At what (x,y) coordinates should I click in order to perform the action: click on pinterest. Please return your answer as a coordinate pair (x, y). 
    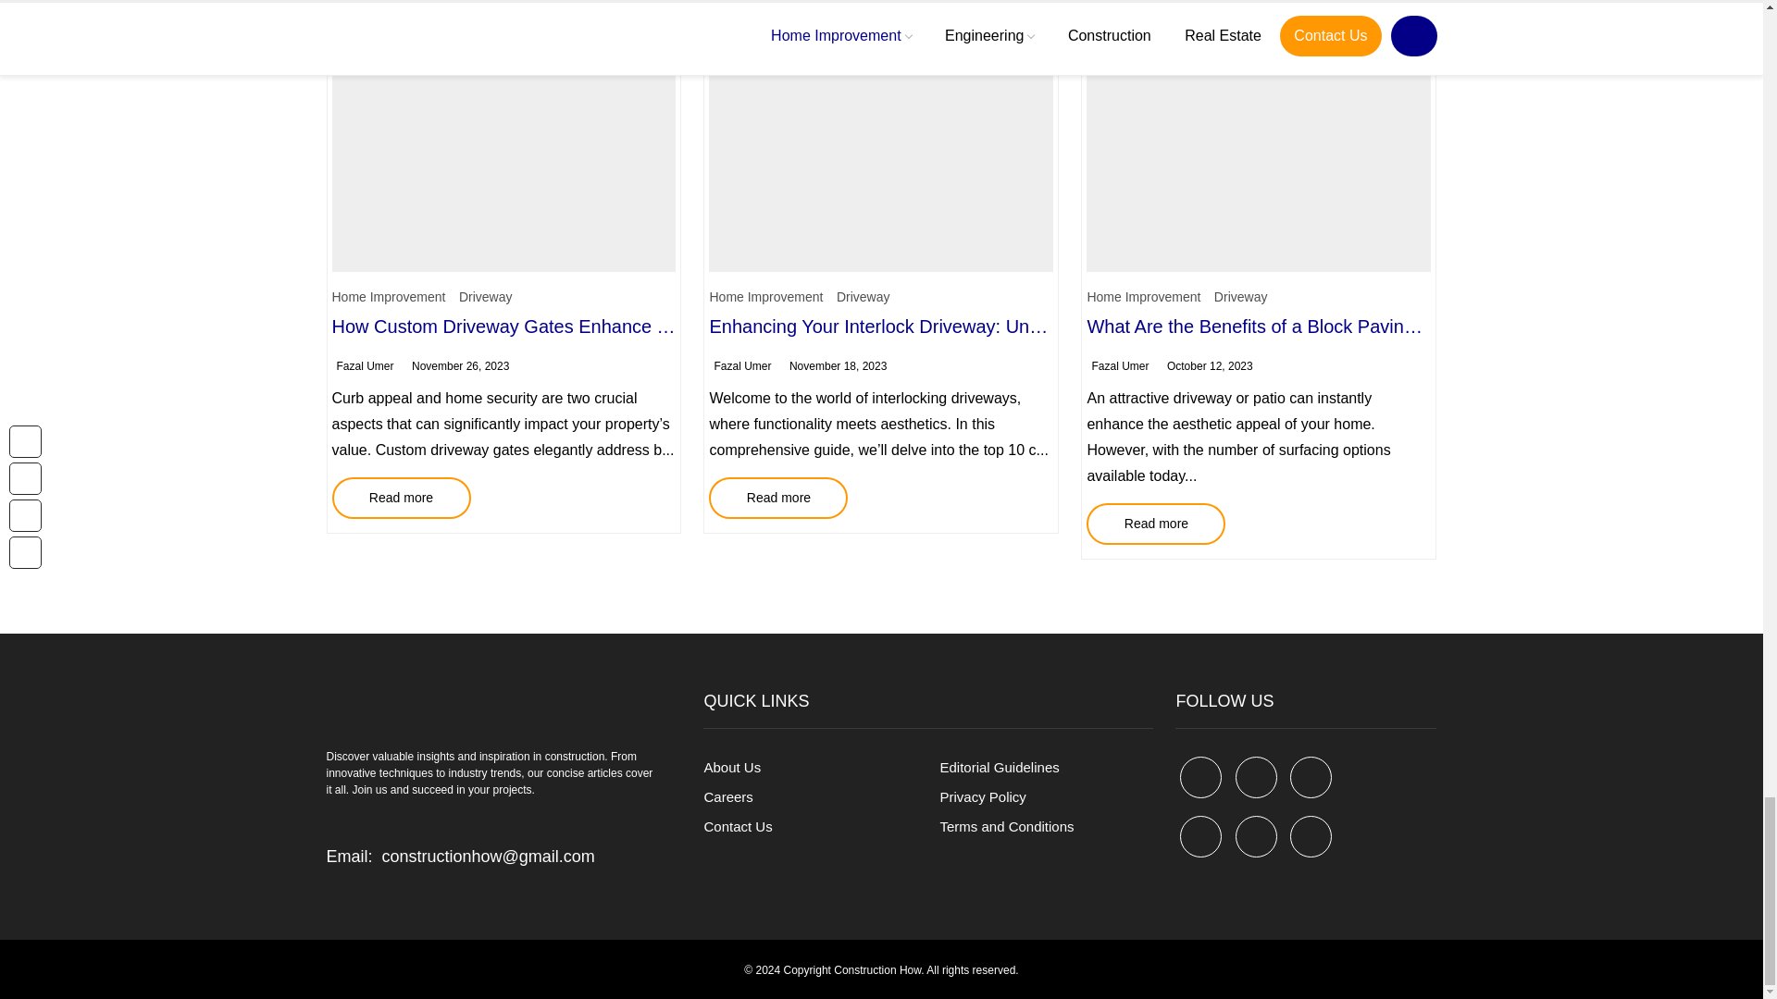
    Looking at the image, I should click on (1311, 777).